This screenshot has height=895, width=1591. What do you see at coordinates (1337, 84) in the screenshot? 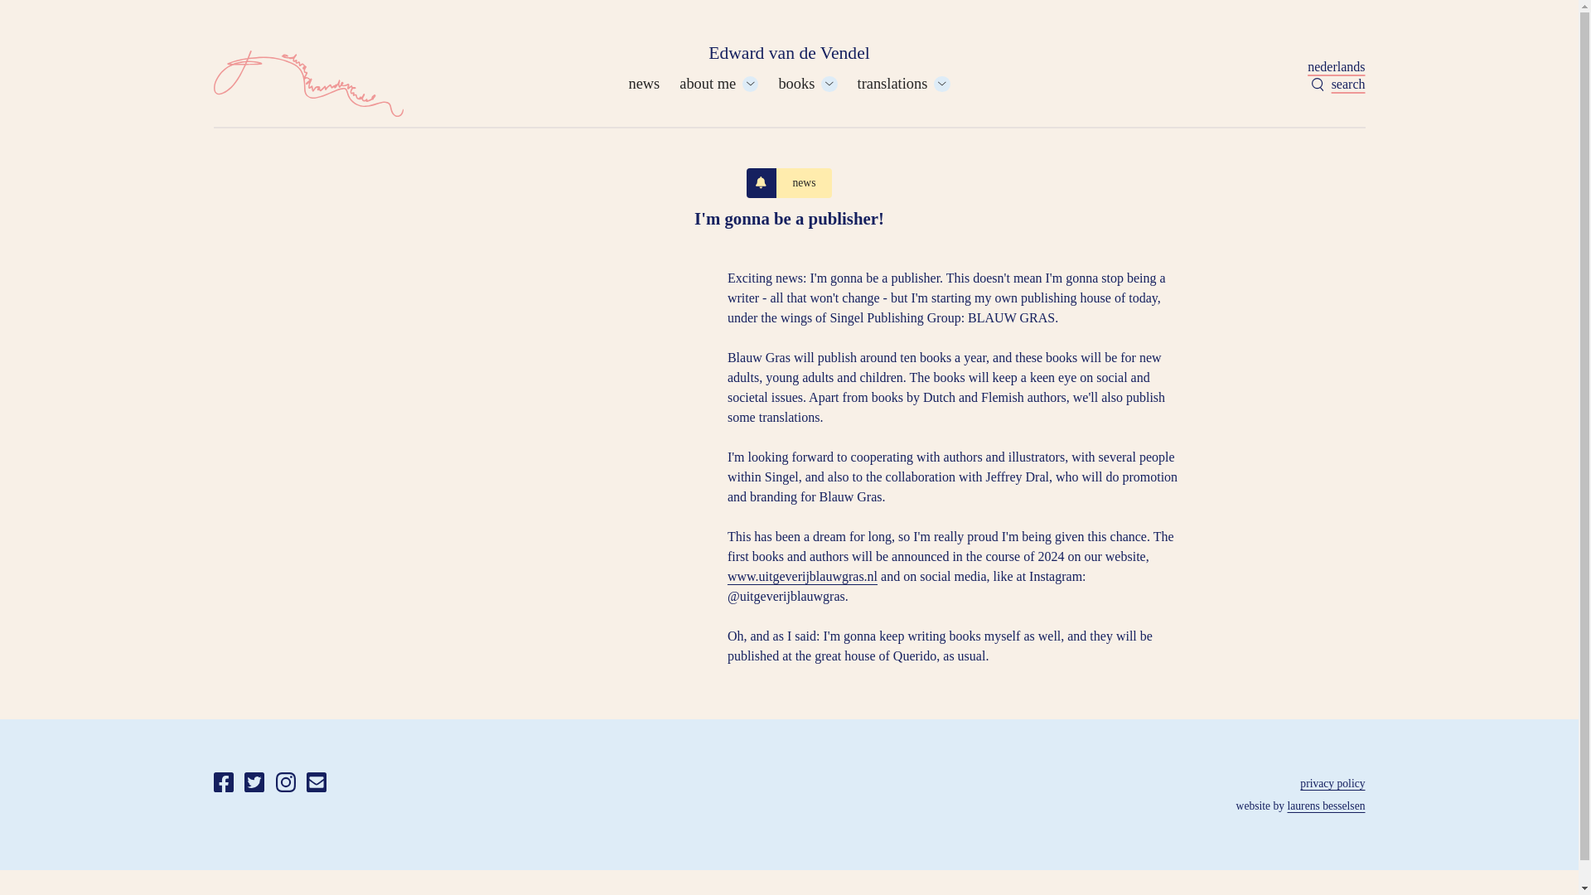
I see `Ga naar de zoekpagina` at bounding box center [1337, 84].